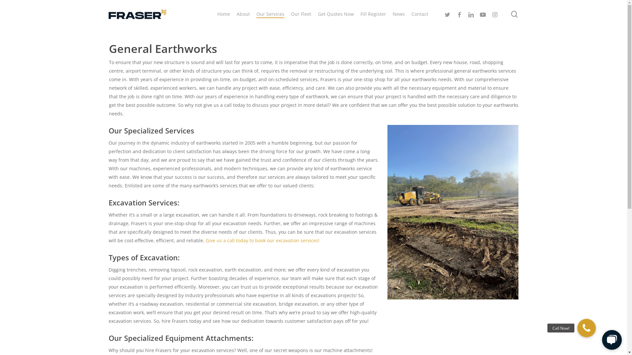 The width and height of the screenshot is (632, 355). I want to click on Fill Register, so click(373, 14).